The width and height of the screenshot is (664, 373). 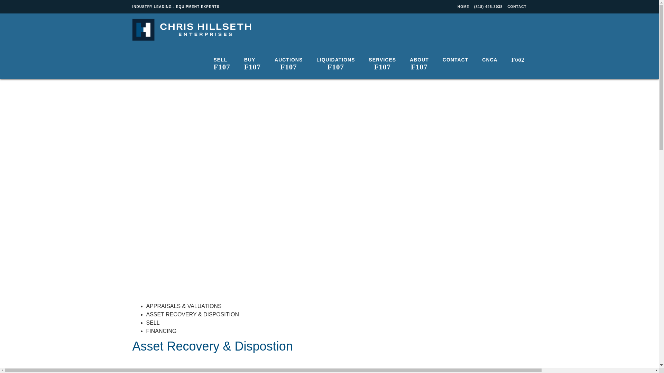 What do you see at coordinates (335, 62) in the screenshot?
I see `Liquidations` at bounding box center [335, 62].